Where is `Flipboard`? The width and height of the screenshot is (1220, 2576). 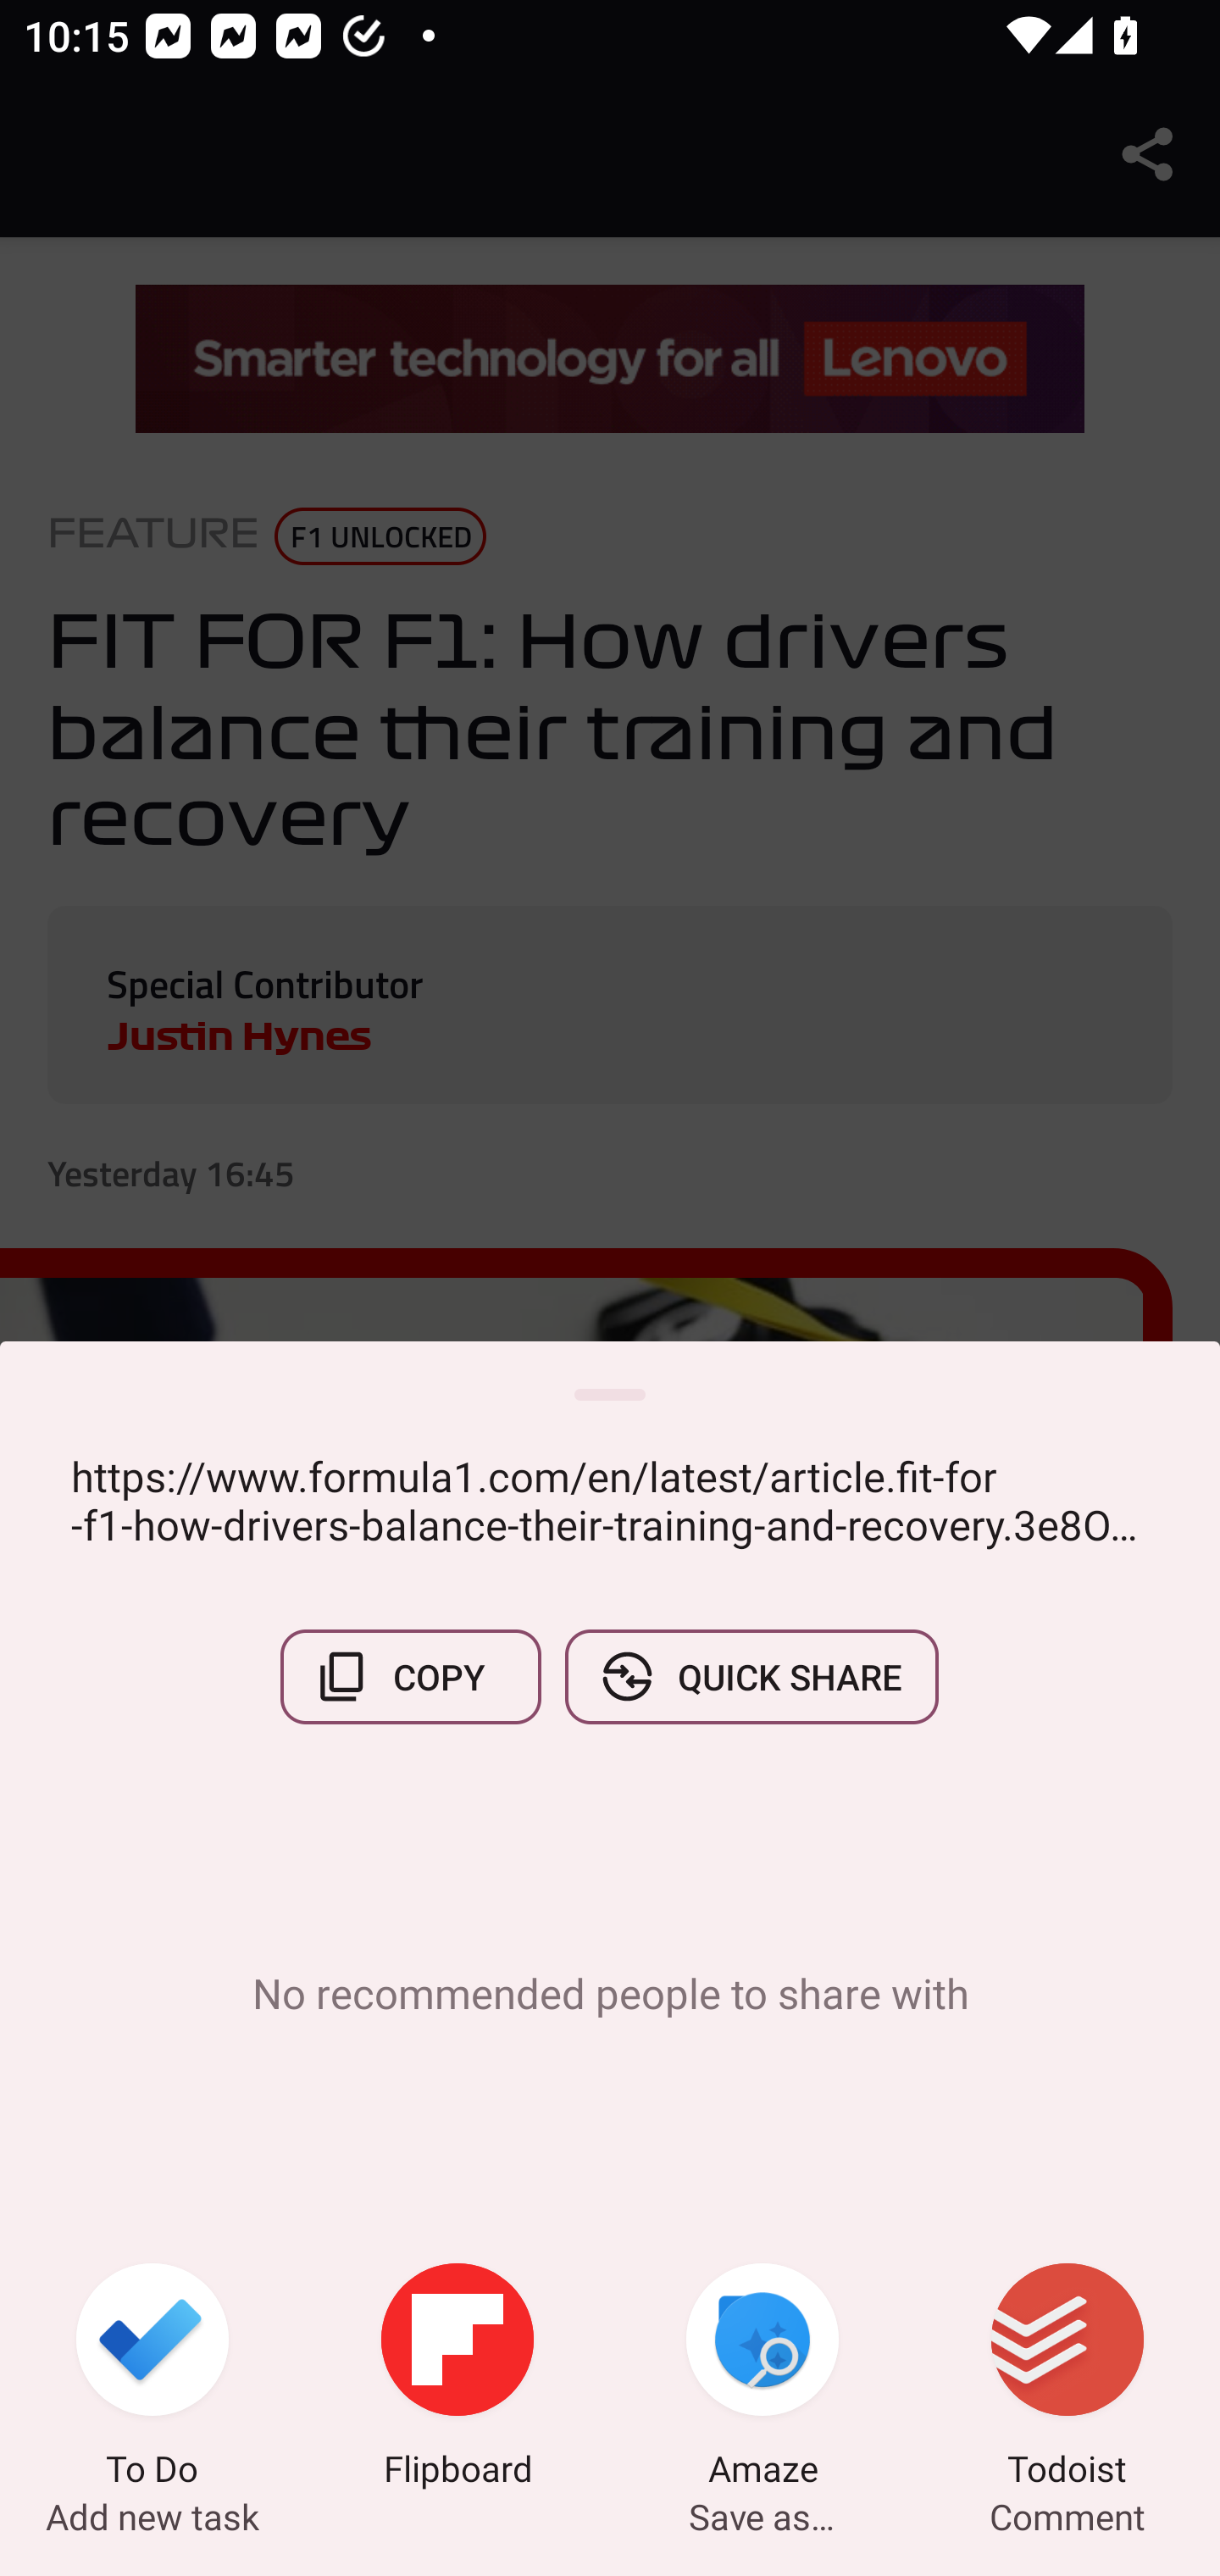
Flipboard is located at coordinates (457, 2379).